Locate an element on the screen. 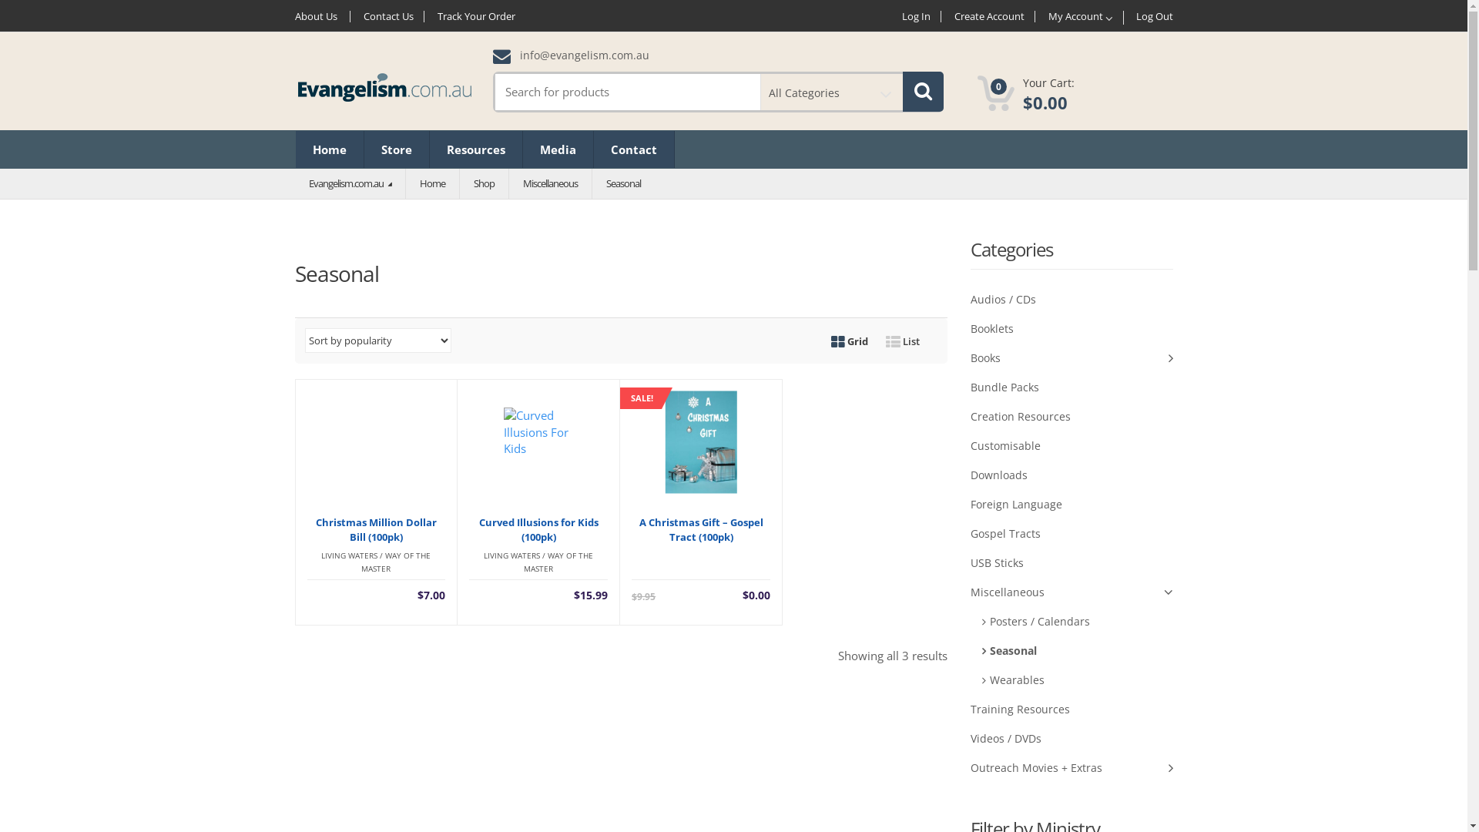  Booklets is located at coordinates (1072, 329).